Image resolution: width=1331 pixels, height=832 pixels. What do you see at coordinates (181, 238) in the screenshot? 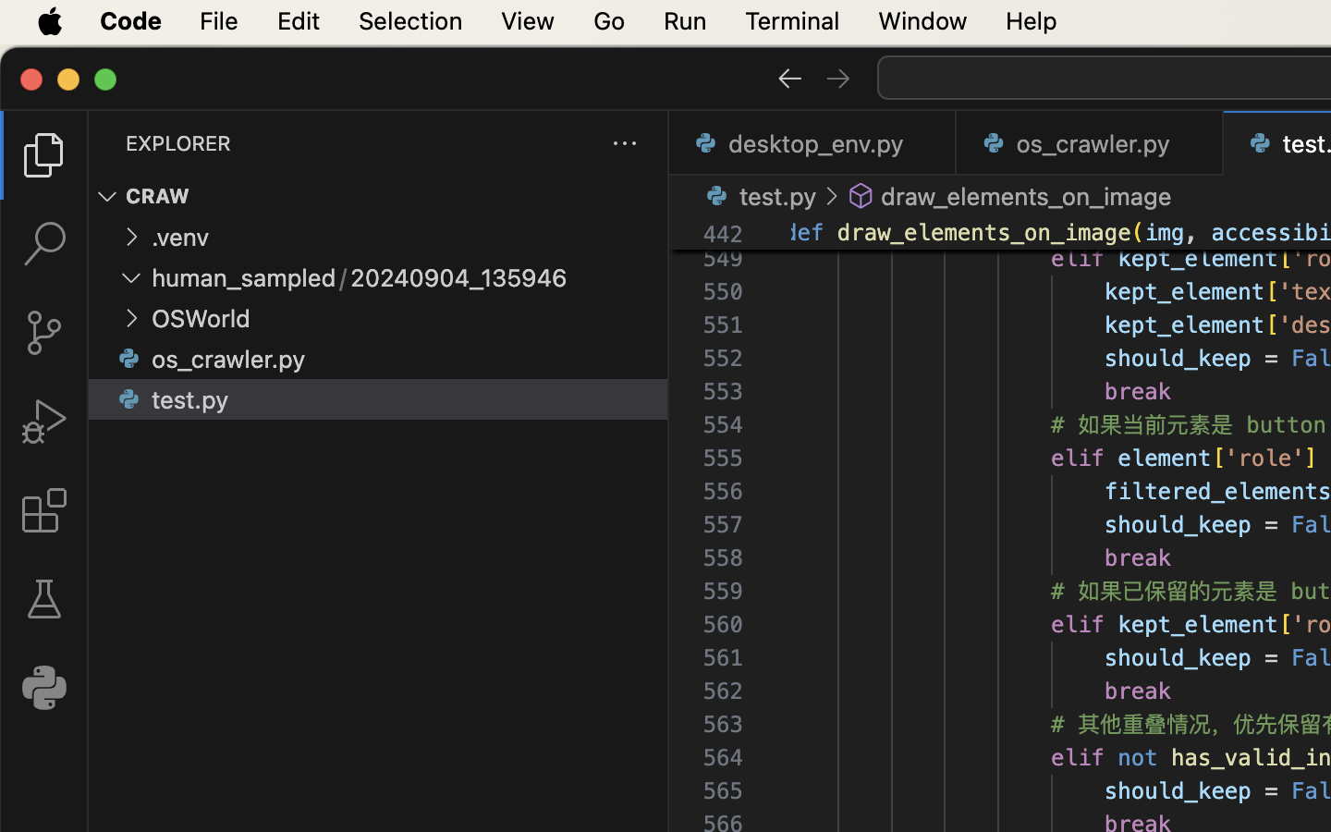
I see `.venv` at bounding box center [181, 238].